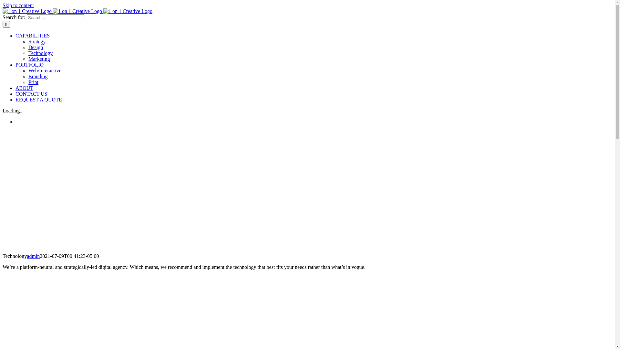 The width and height of the screenshot is (620, 349). Describe the element at coordinates (31, 94) in the screenshot. I see `CONTACT US` at that location.